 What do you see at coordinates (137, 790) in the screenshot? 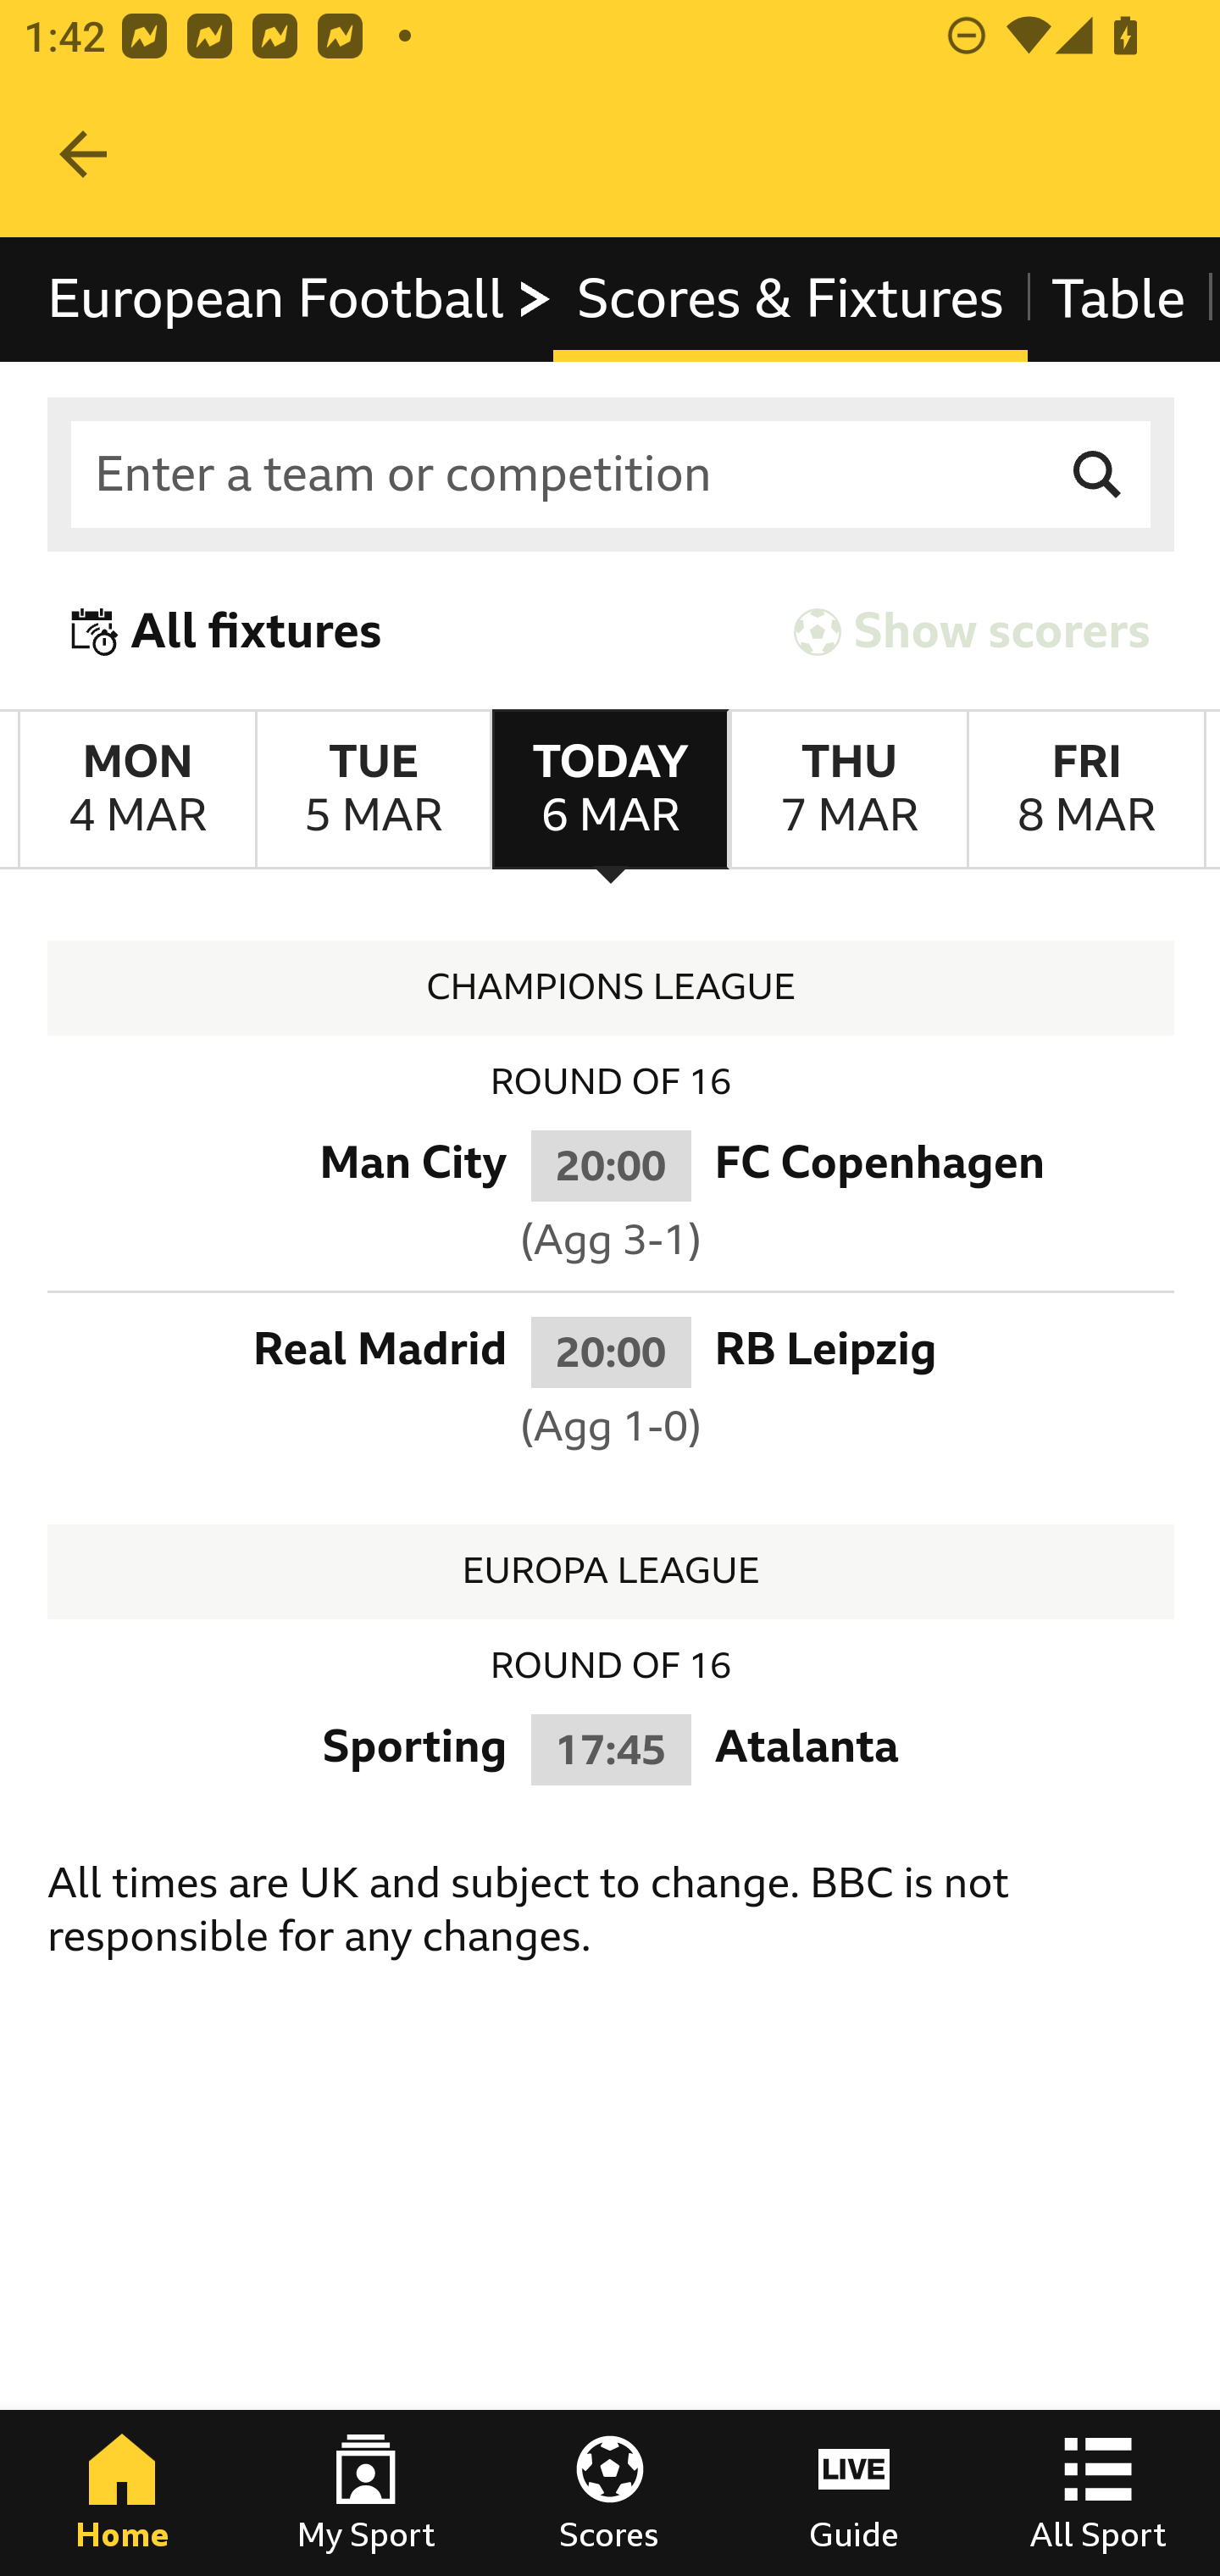
I see `MondayMarch 4th Monday March 4th` at bounding box center [137, 790].